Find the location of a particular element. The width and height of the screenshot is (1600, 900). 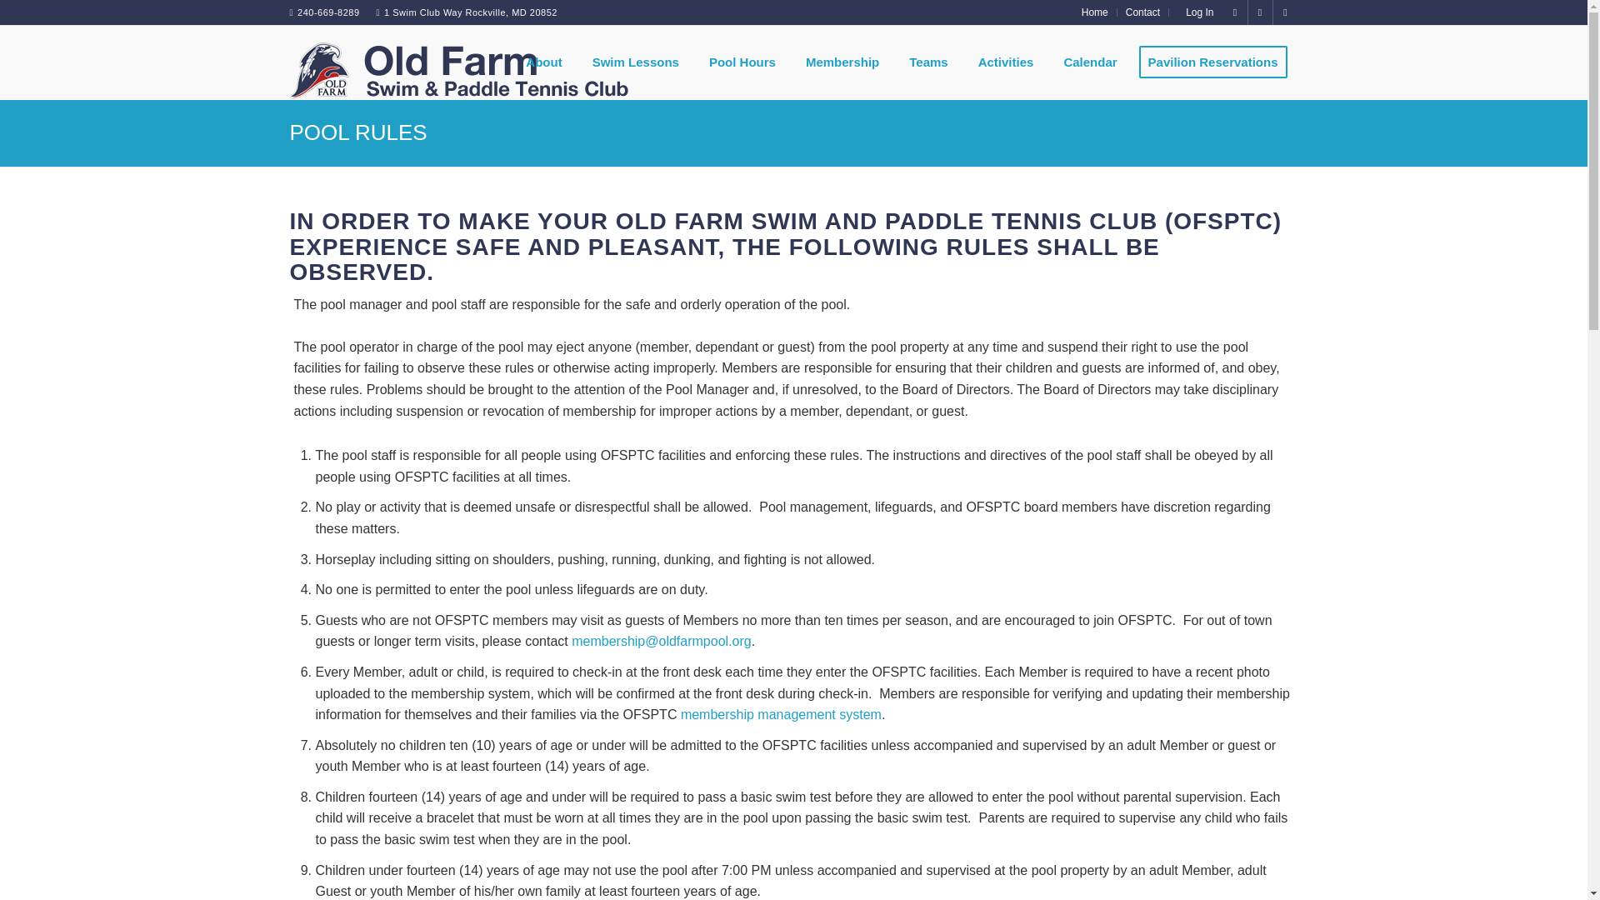

X is located at coordinates (1285, 12).